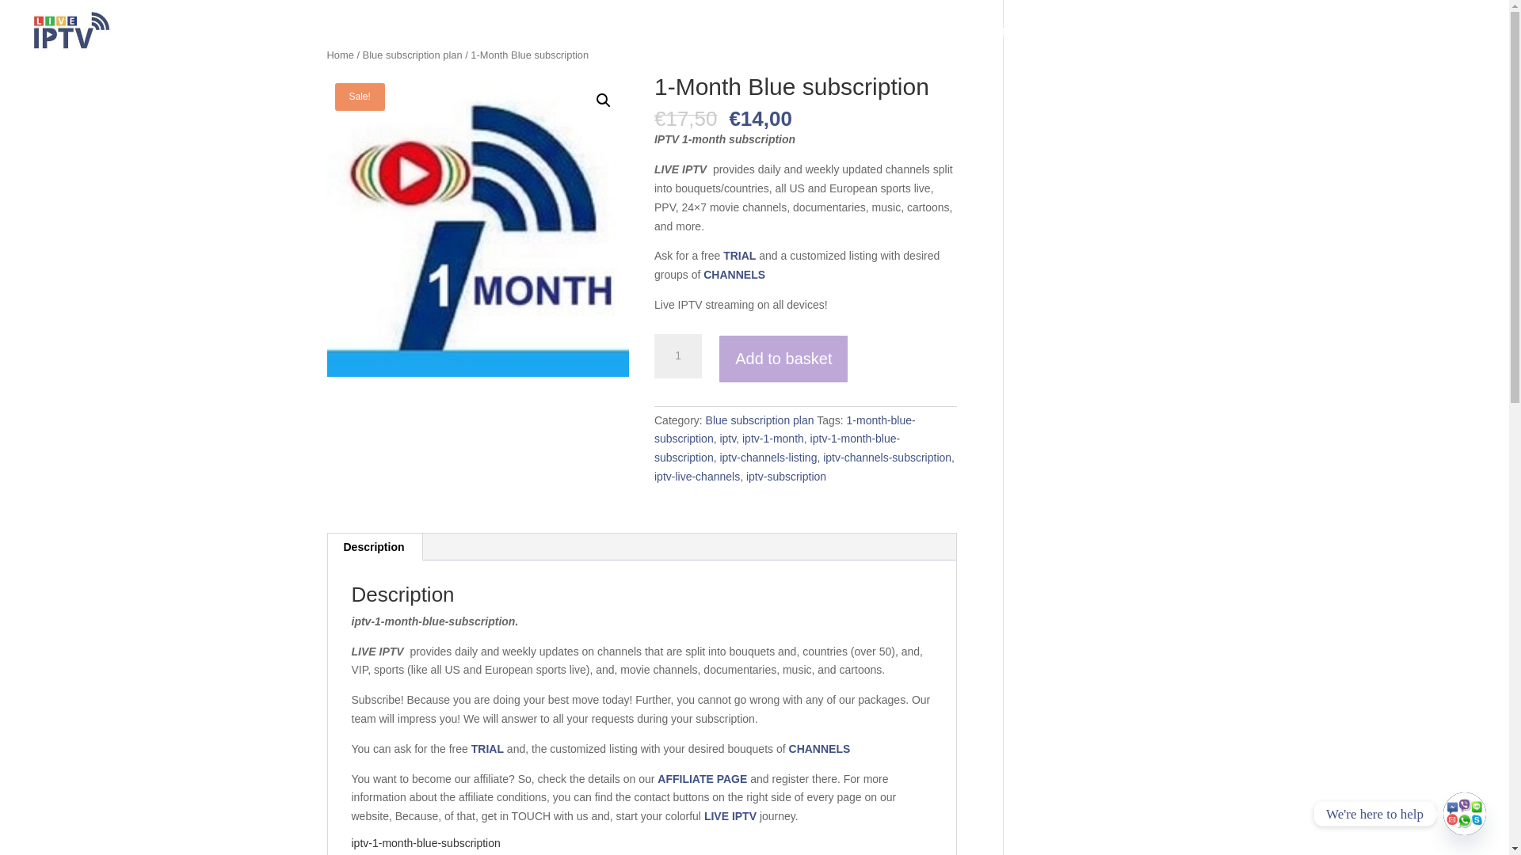 This screenshot has width=1521, height=855. I want to click on IPTV Free Test, so click(799, 44).